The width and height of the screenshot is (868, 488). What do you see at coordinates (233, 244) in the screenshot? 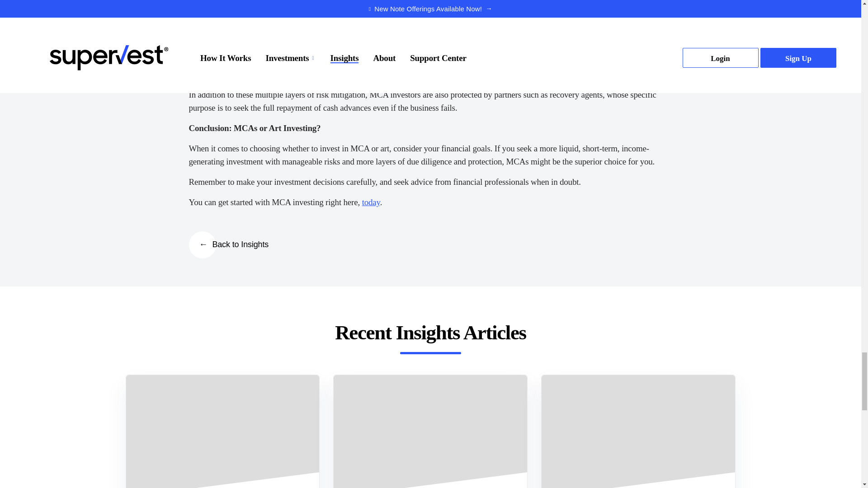
I see `Back to Insights` at bounding box center [233, 244].